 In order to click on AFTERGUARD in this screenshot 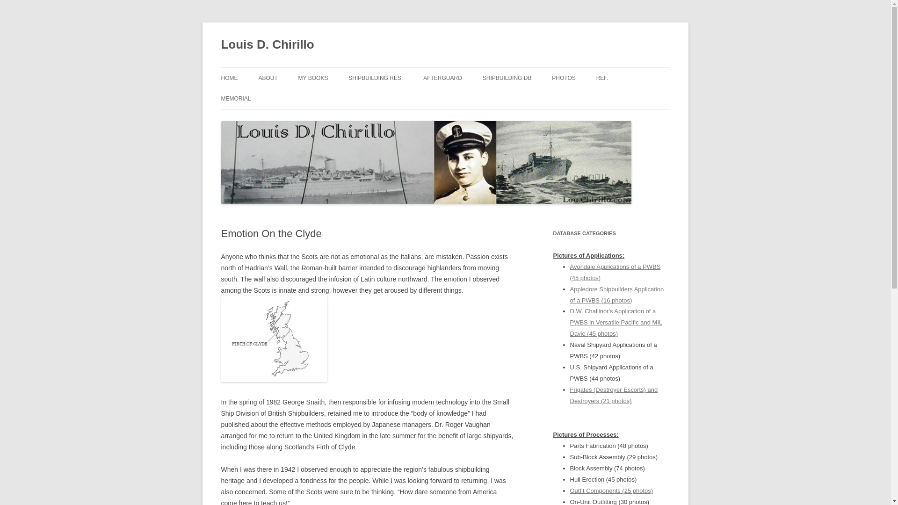, I will do `click(442, 78)`.